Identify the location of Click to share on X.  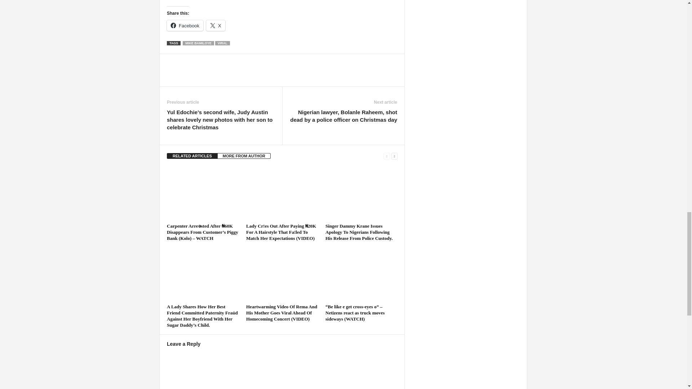
(216, 26).